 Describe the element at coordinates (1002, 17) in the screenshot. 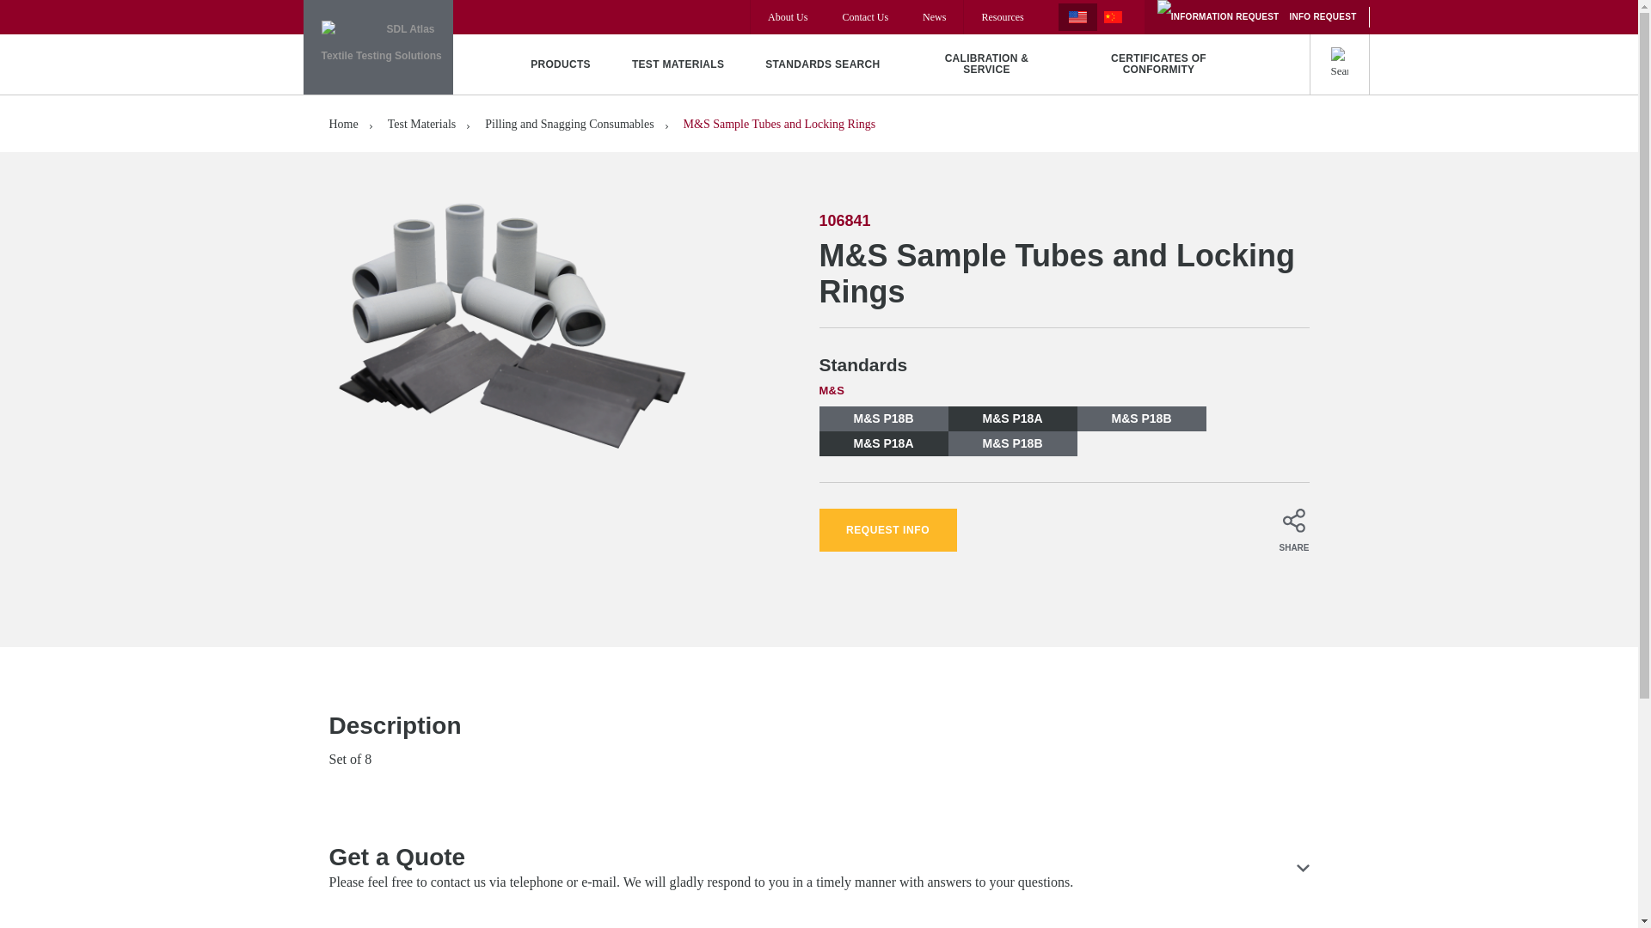

I see `Resources` at that location.